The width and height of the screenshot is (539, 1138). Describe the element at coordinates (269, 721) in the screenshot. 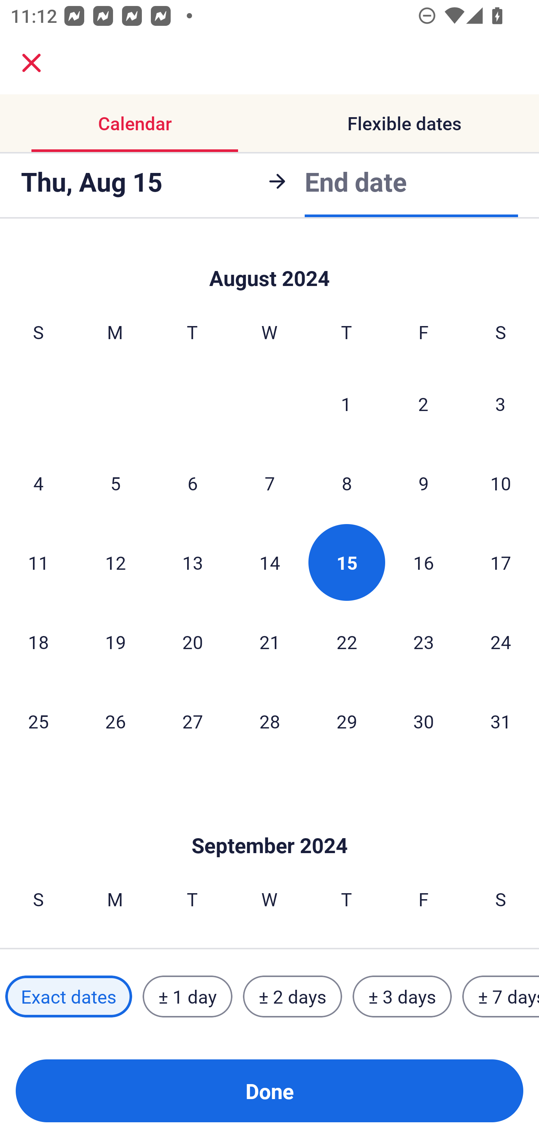

I see `28 Wednesday, August 28, 2024` at that location.